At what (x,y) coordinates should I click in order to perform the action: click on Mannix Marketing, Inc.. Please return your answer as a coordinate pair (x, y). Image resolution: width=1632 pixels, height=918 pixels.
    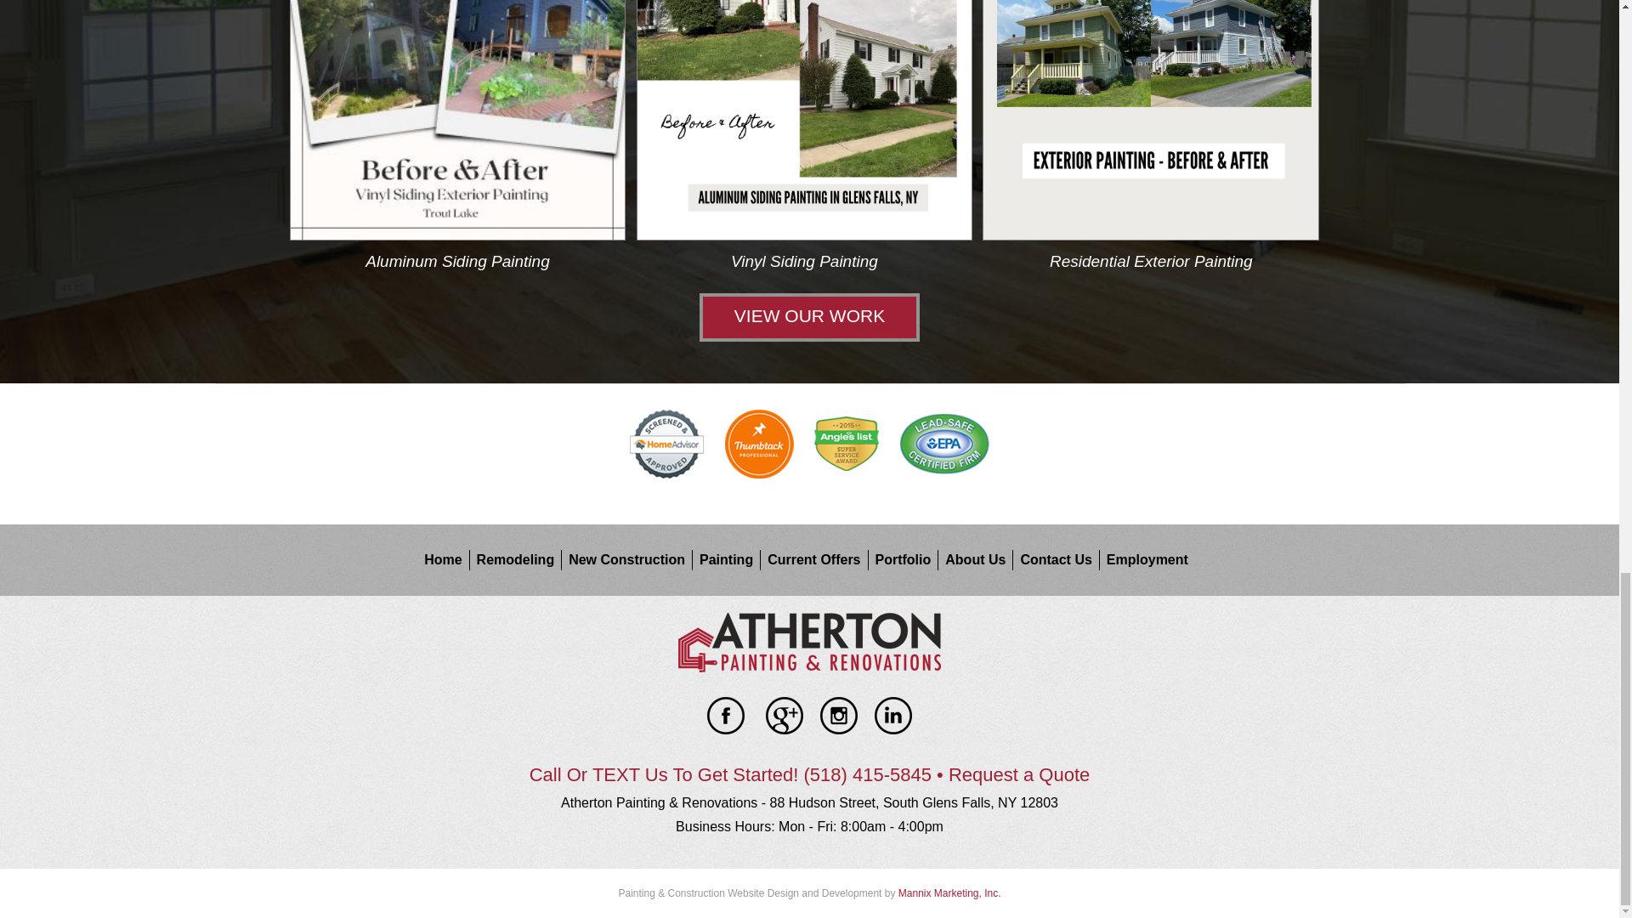
    Looking at the image, I should click on (950, 893).